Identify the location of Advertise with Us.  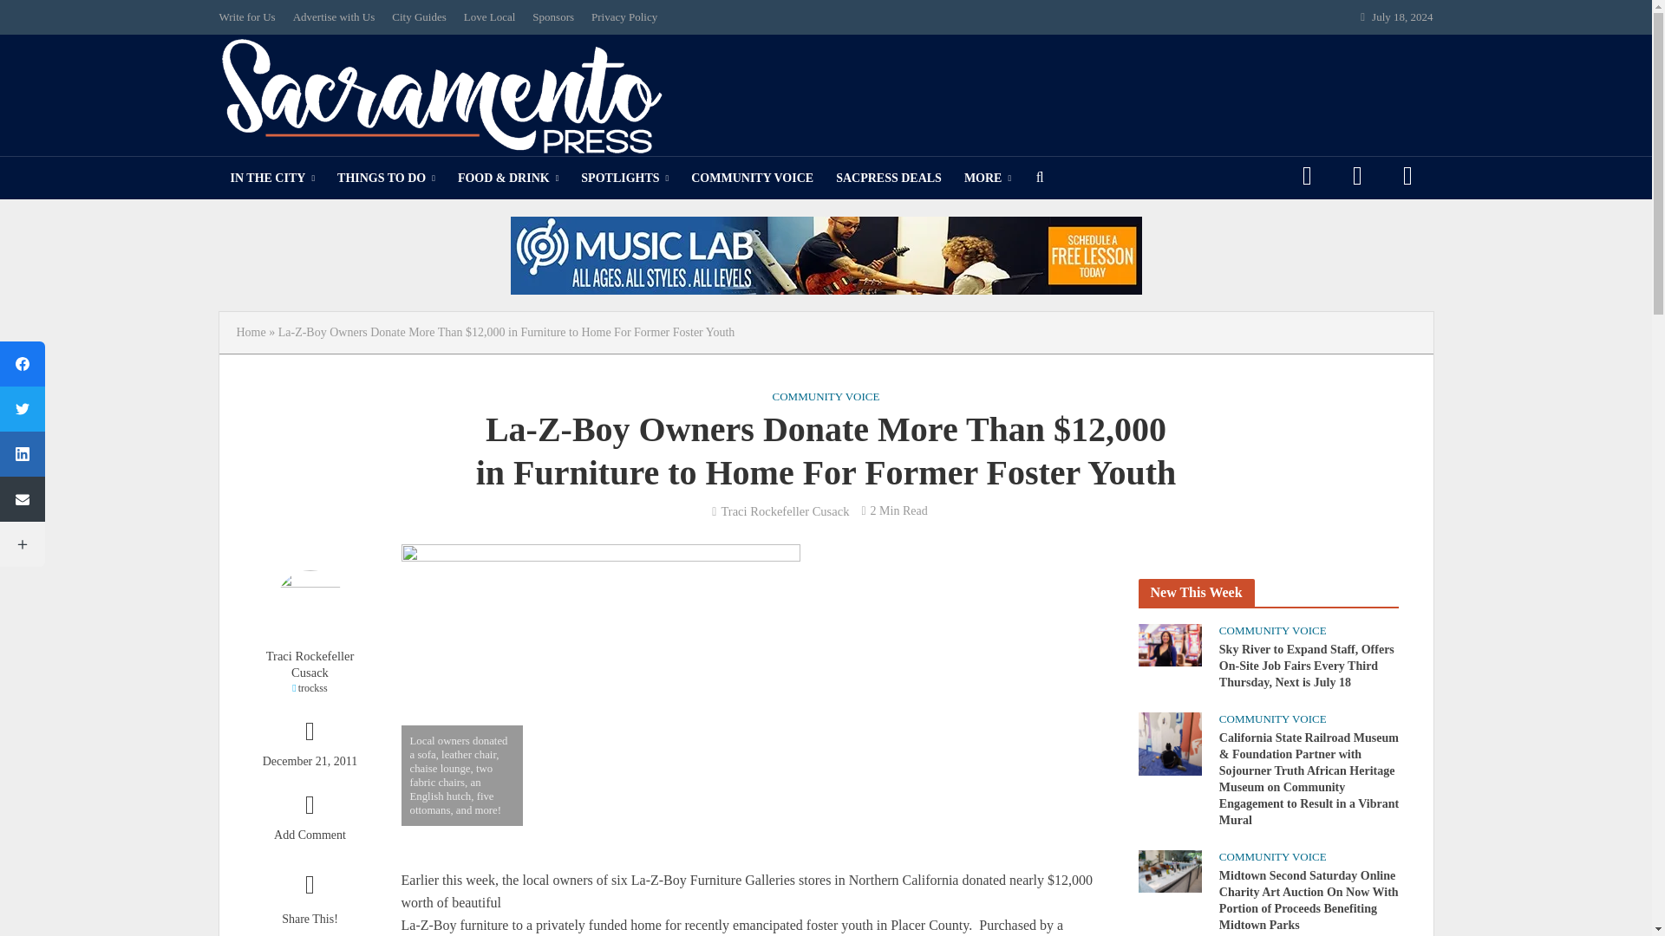
(335, 17).